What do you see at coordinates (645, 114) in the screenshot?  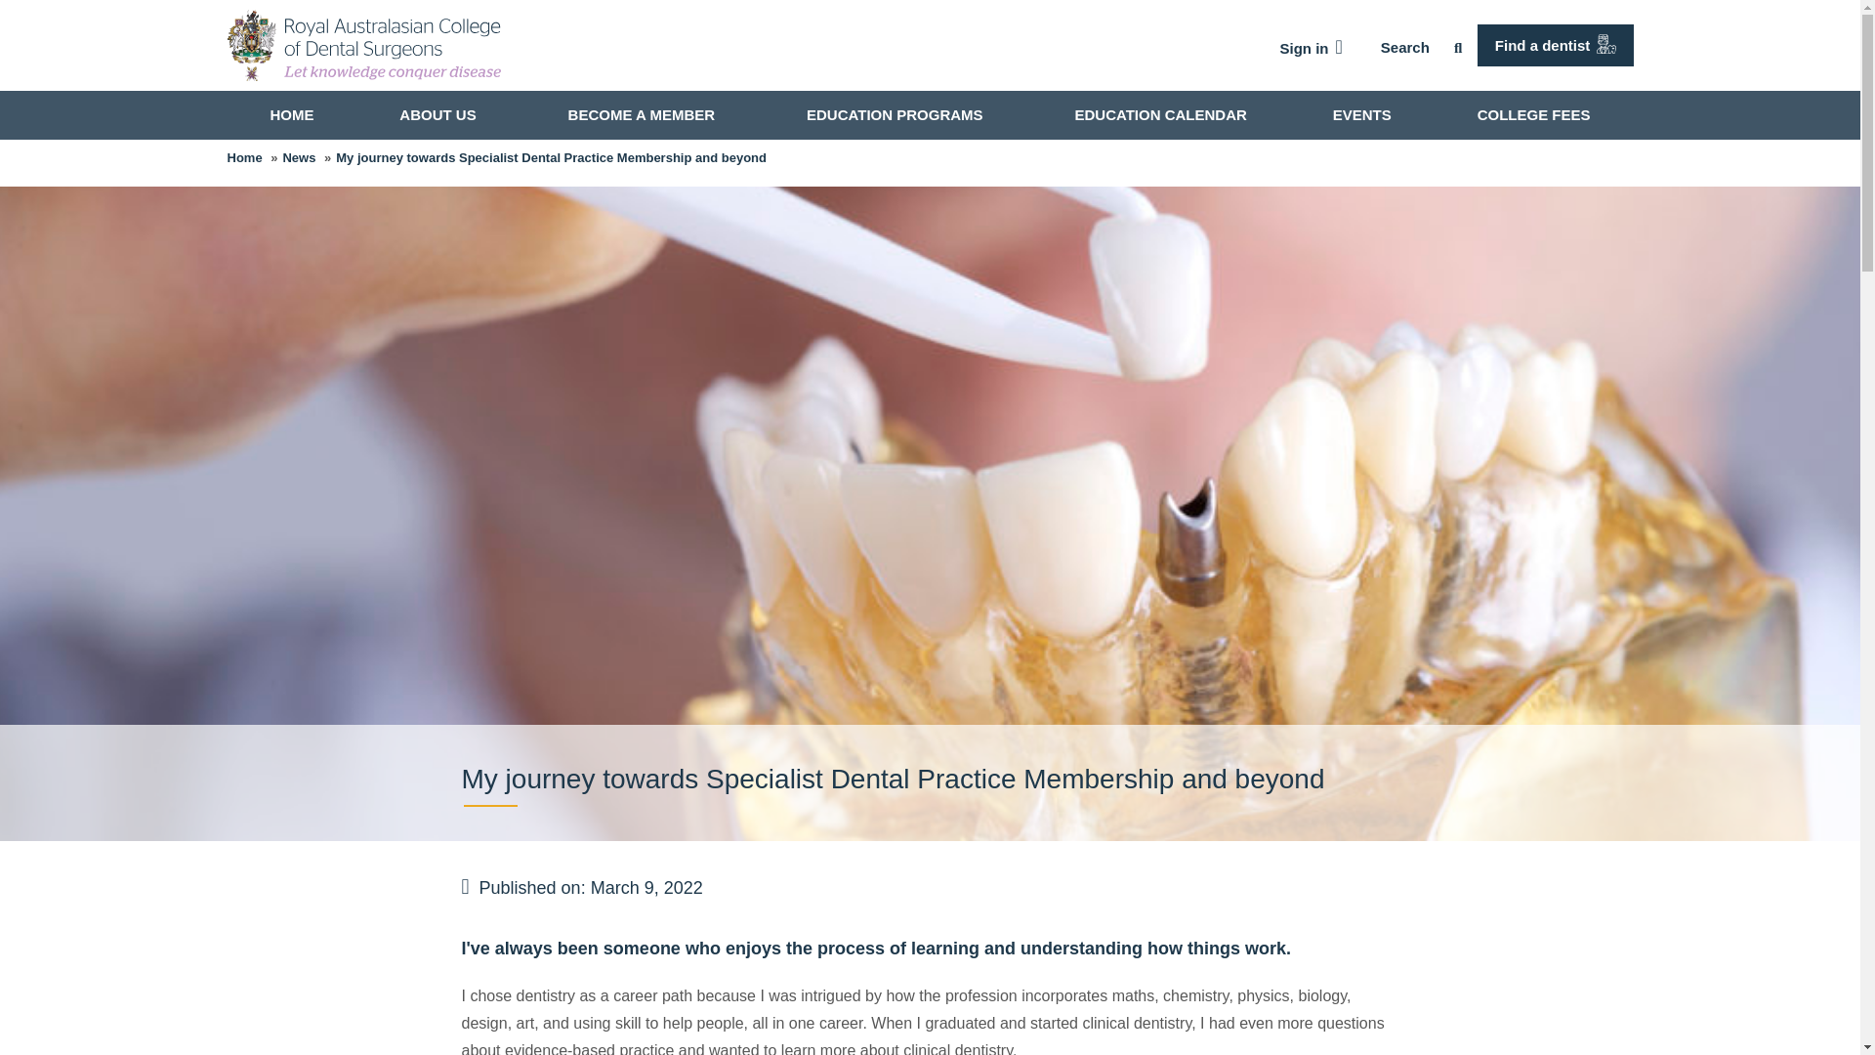 I see `BECOME A MEMBER` at bounding box center [645, 114].